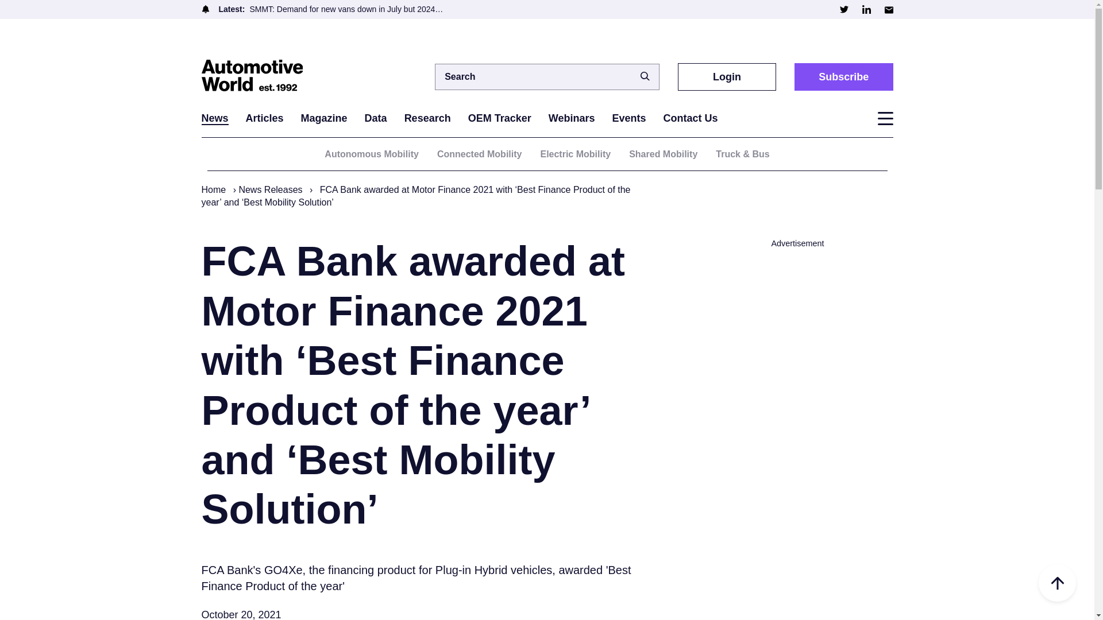 The image size is (1103, 620). What do you see at coordinates (264, 118) in the screenshot?
I see `Articles` at bounding box center [264, 118].